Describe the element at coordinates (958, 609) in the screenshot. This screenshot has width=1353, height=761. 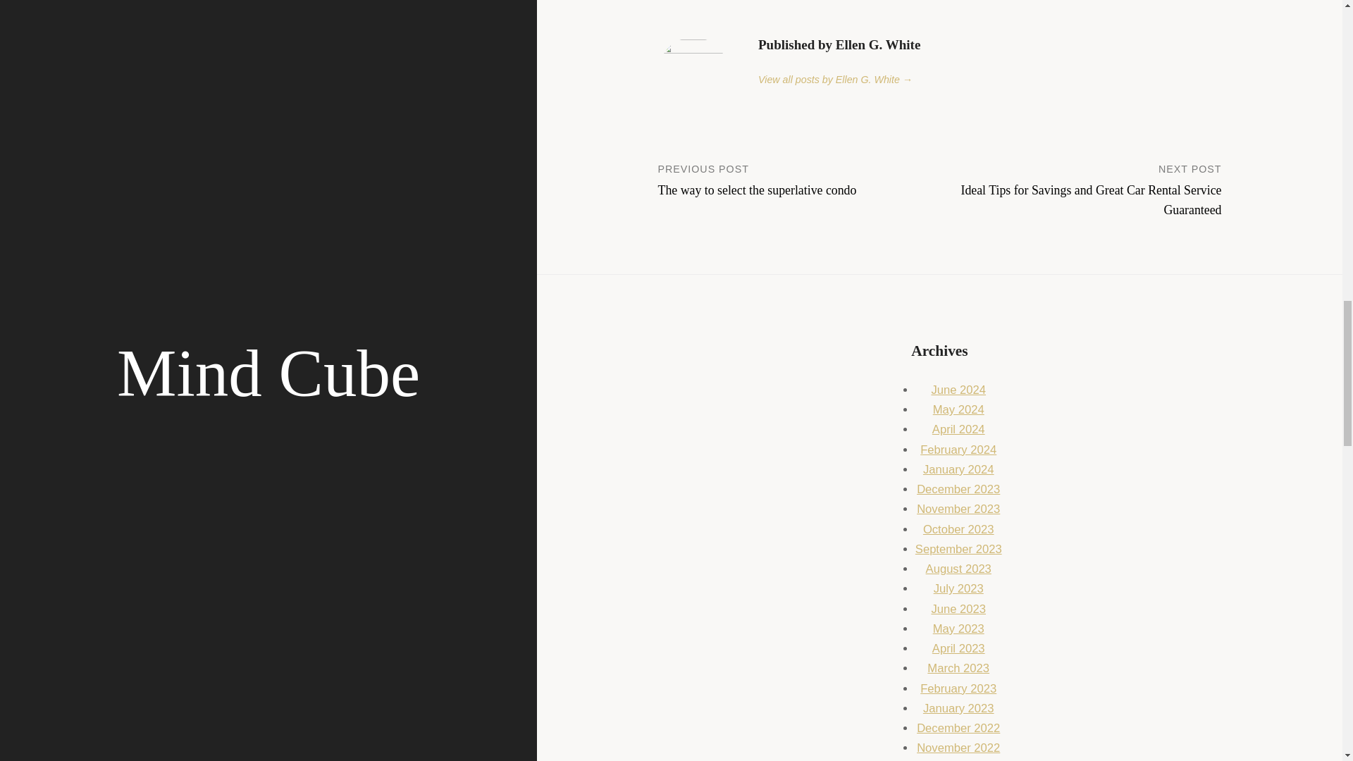
I see `June 2023` at that location.